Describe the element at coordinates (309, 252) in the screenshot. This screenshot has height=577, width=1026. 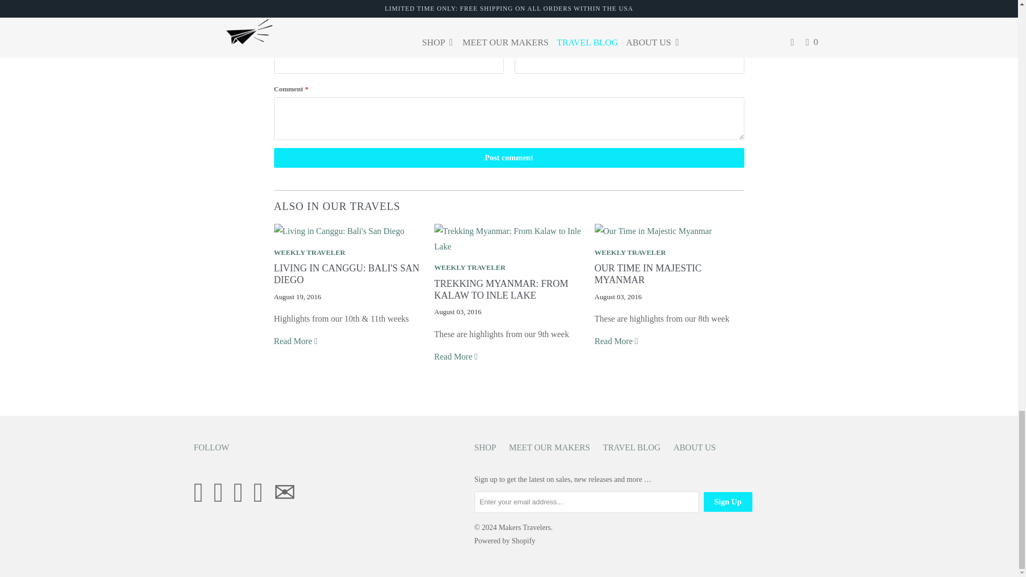
I see `Our Travels tagged WEEKLY TRAVELER` at that location.